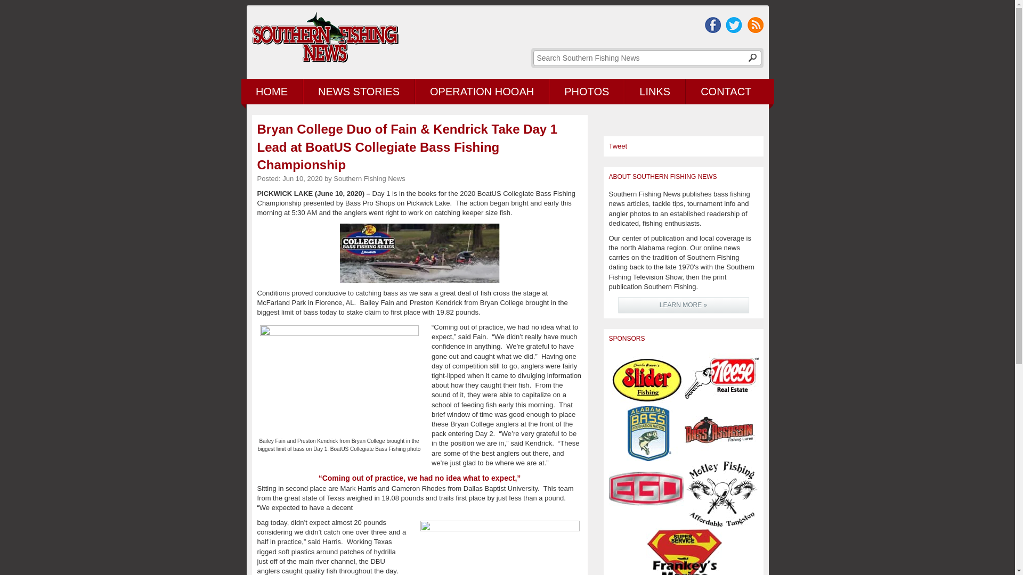 This screenshot has height=575, width=1023. What do you see at coordinates (271, 91) in the screenshot?
I see `HOME` at bounding box center [271, 91].